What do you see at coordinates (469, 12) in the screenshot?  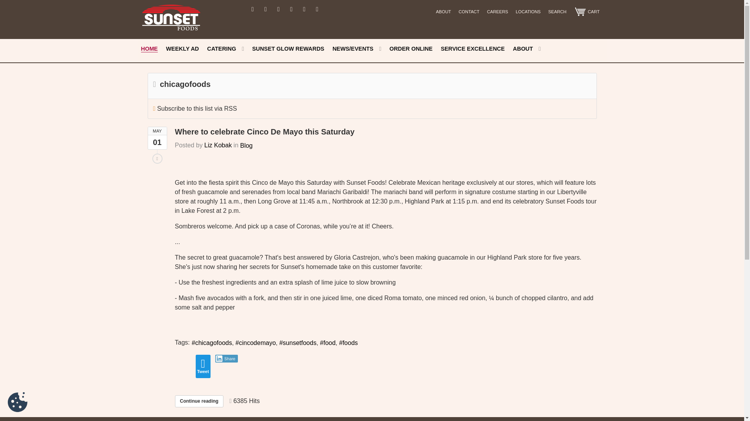 I see `CONTACT` at bounding box center [469, 12].